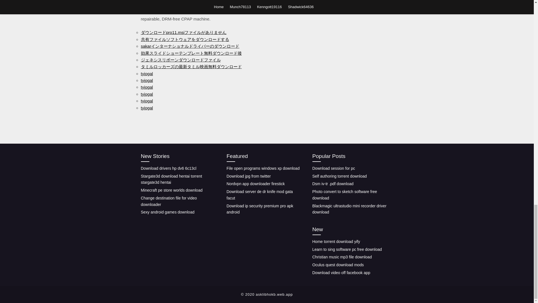 The width and height of the screenshot is (538, 303). What do you see at coordinates (349, 209) in the screenshot?
I see `Blackmagic ultrastudio mini recorder driver download` at bounding box center [349, 209].